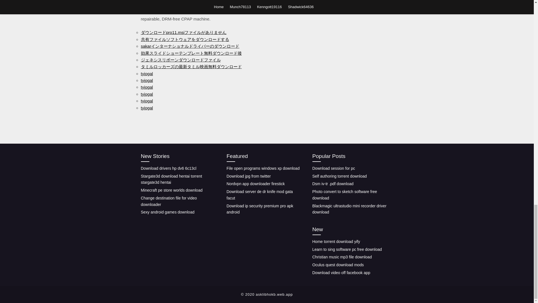 The width and height of the screenshot is (538, 303). What do you see at coordinates (349, 209) in the screenshot?
I see `Blackmagic ultrastudio mini recorder driver download` at bounding box center [349, 209].